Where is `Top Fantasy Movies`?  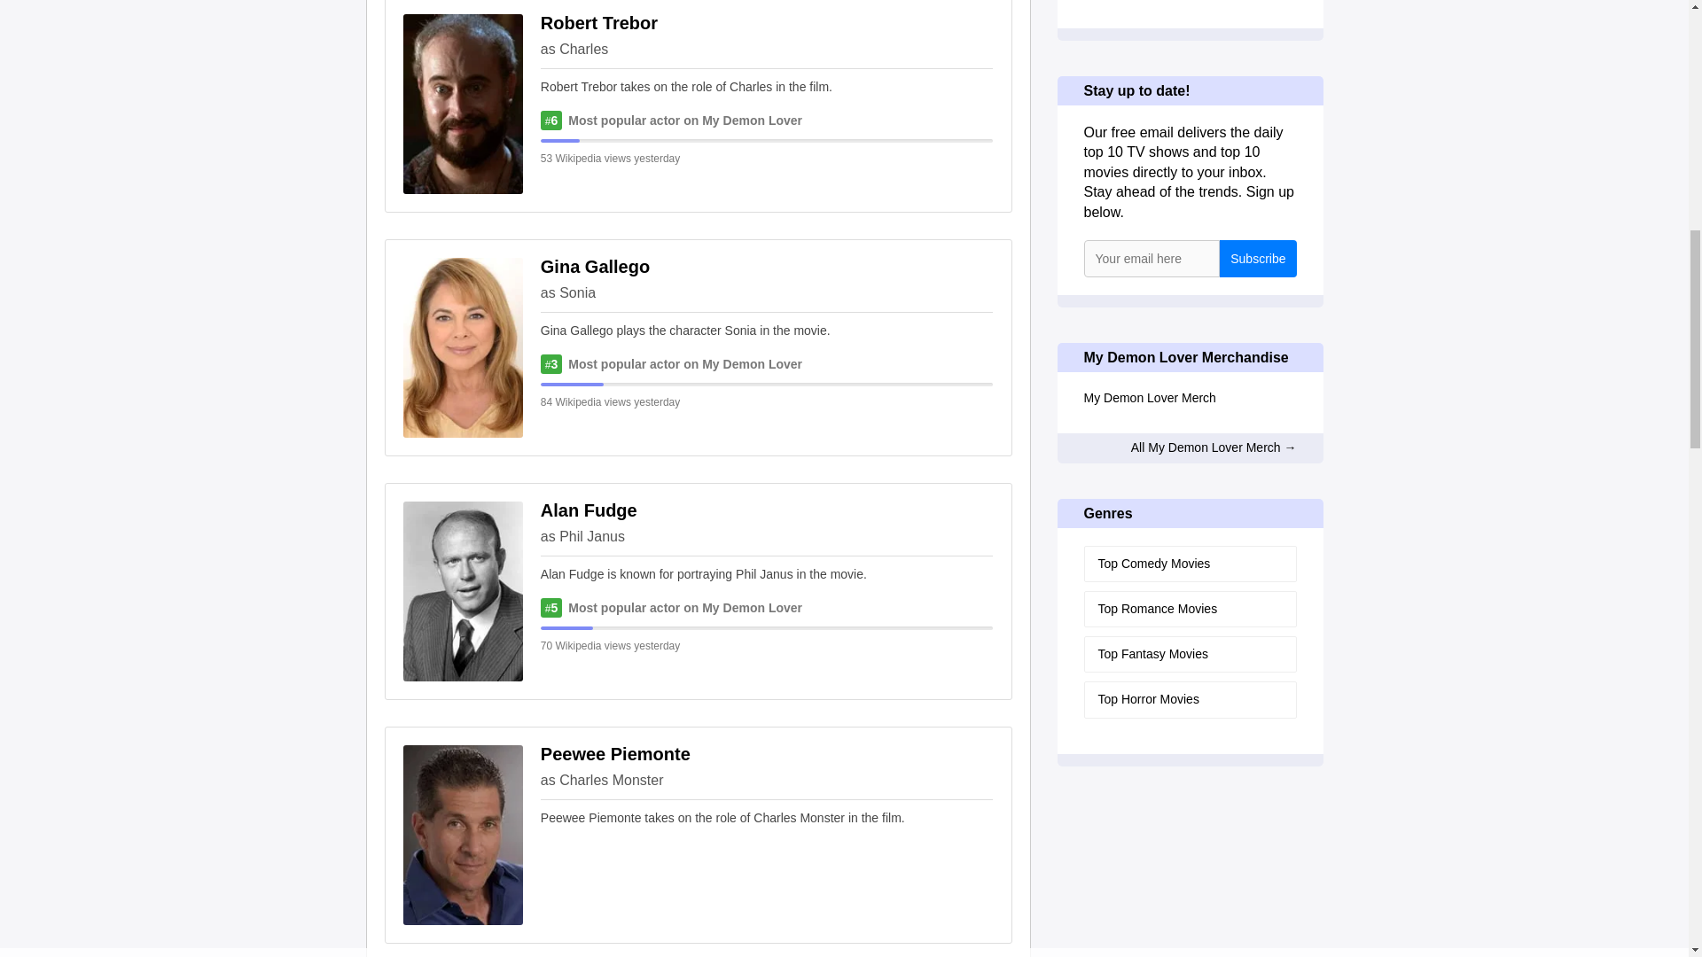
Top Fantasy Movies is located at coordinates (1189, 654).